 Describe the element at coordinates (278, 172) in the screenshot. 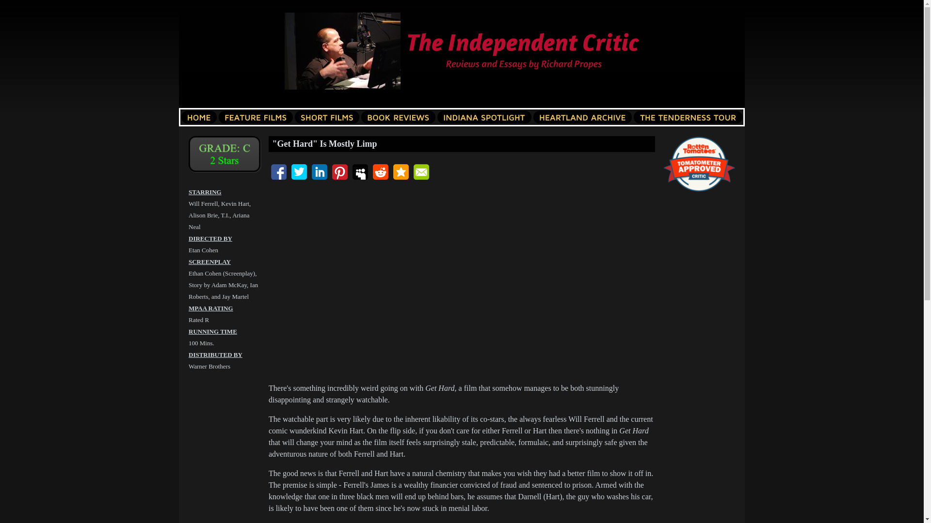

I see `Facebook` at that location.